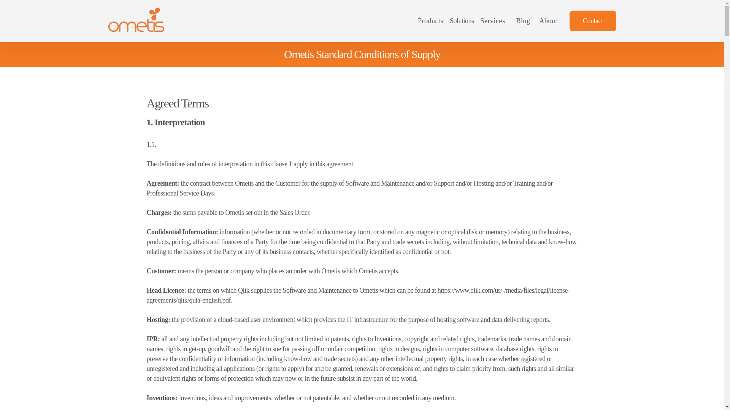 This screenshot has width=730, height=410. Describe the element at coordinates (431, 20) in the screenshot. I see `Products` at that location.